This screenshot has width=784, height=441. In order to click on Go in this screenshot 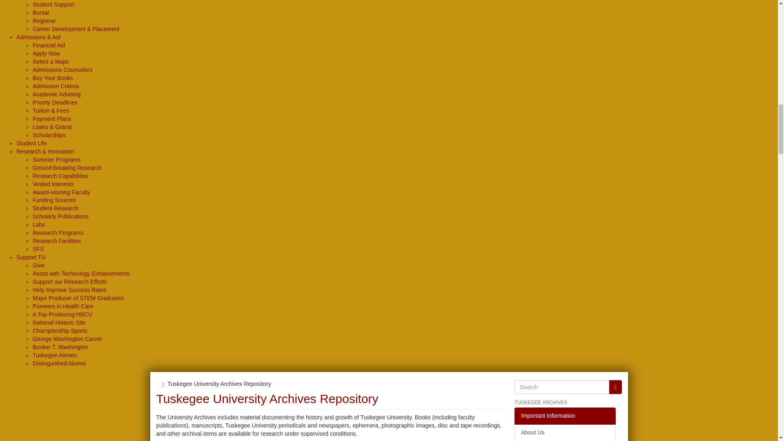, I will do `click(615, 387)`.